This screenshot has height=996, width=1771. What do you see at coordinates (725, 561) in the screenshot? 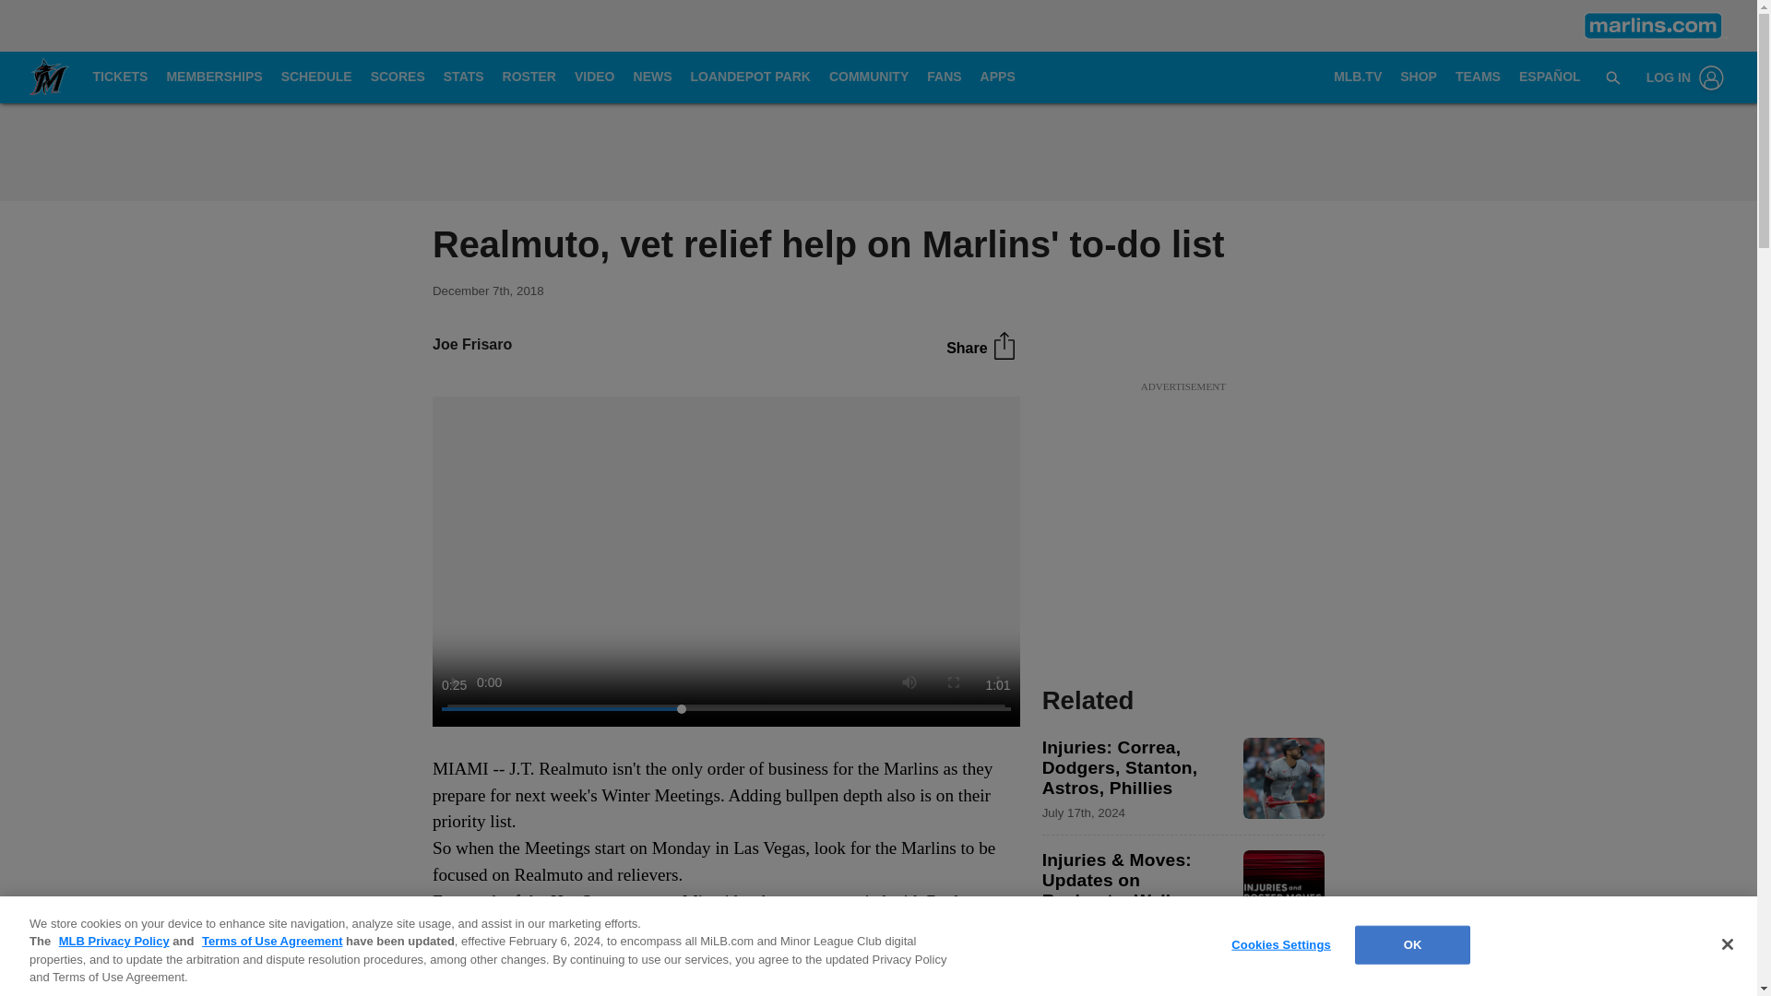
I see `Hill on upcoming Winter Meetings` at bounding box center [725, 561].